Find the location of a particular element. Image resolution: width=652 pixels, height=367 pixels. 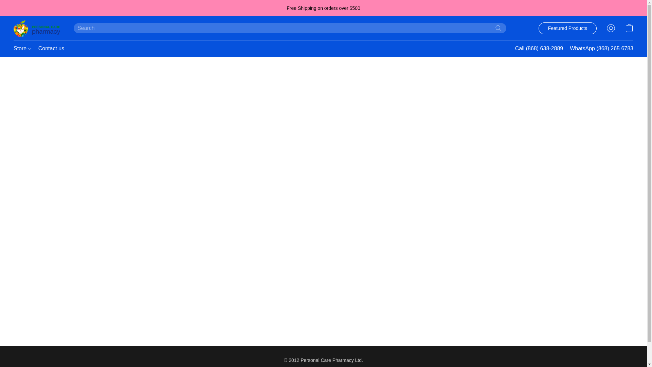

Featured Products is located at coordinates (567, 28).